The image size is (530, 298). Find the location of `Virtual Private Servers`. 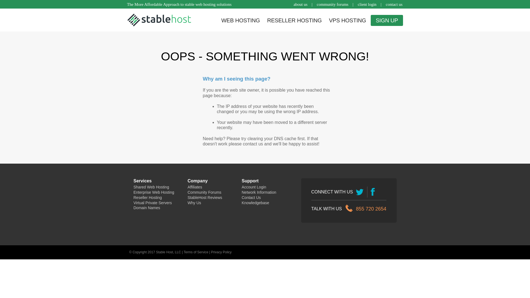

Virtual Private Servers is located at coordinates (153, 203).